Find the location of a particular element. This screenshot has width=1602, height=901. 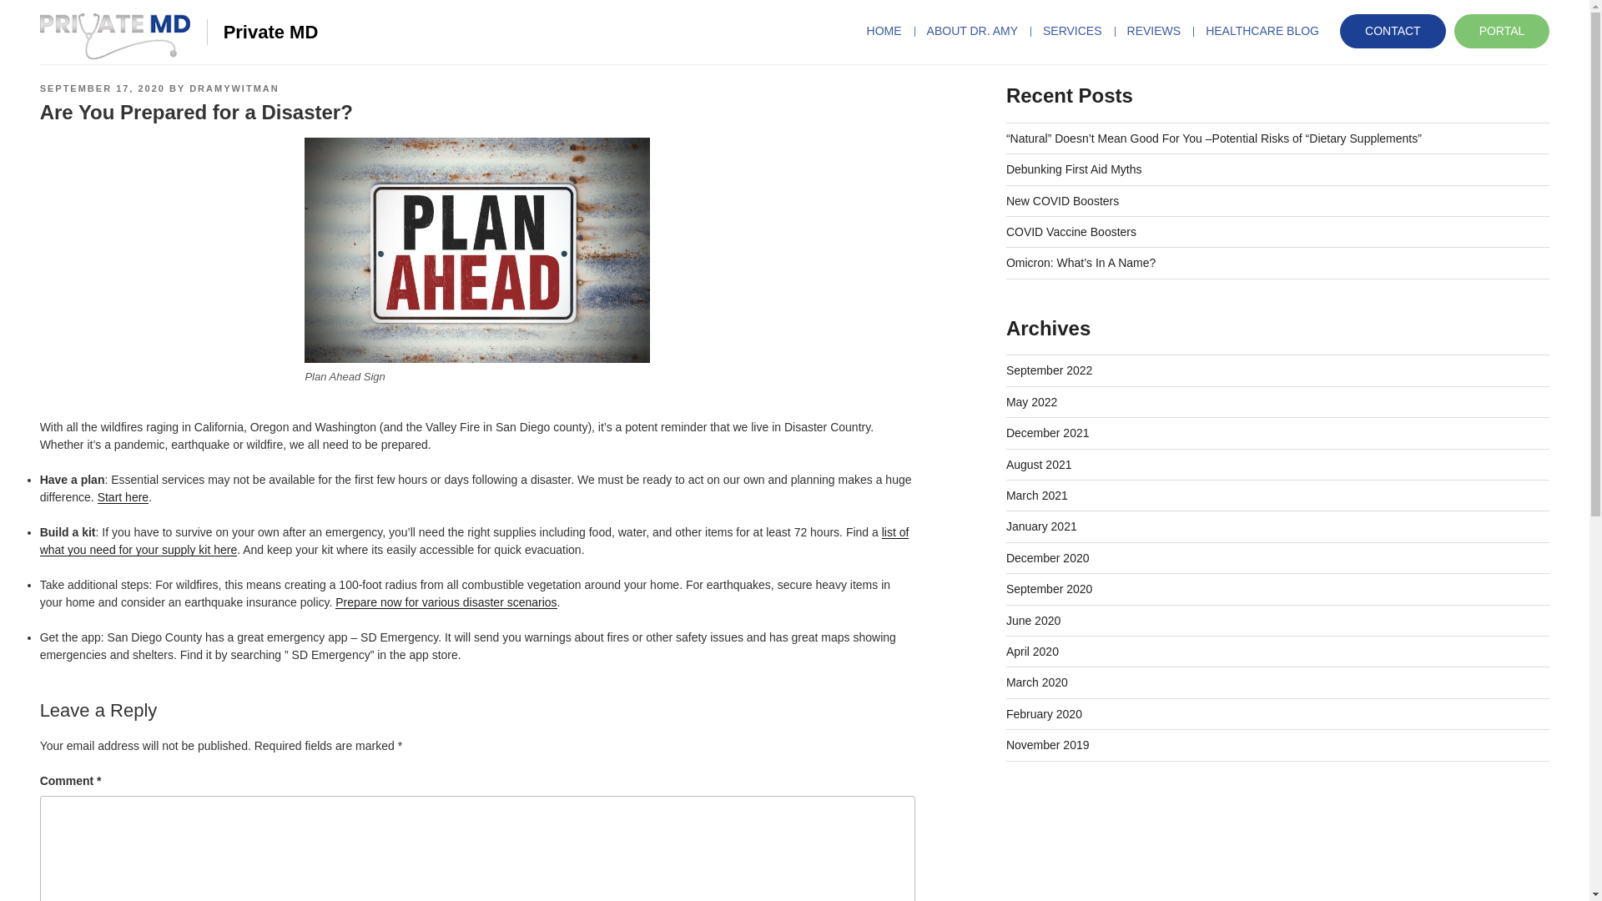

HEALTHCARE BLOG is located at coordinates (1262, 31).